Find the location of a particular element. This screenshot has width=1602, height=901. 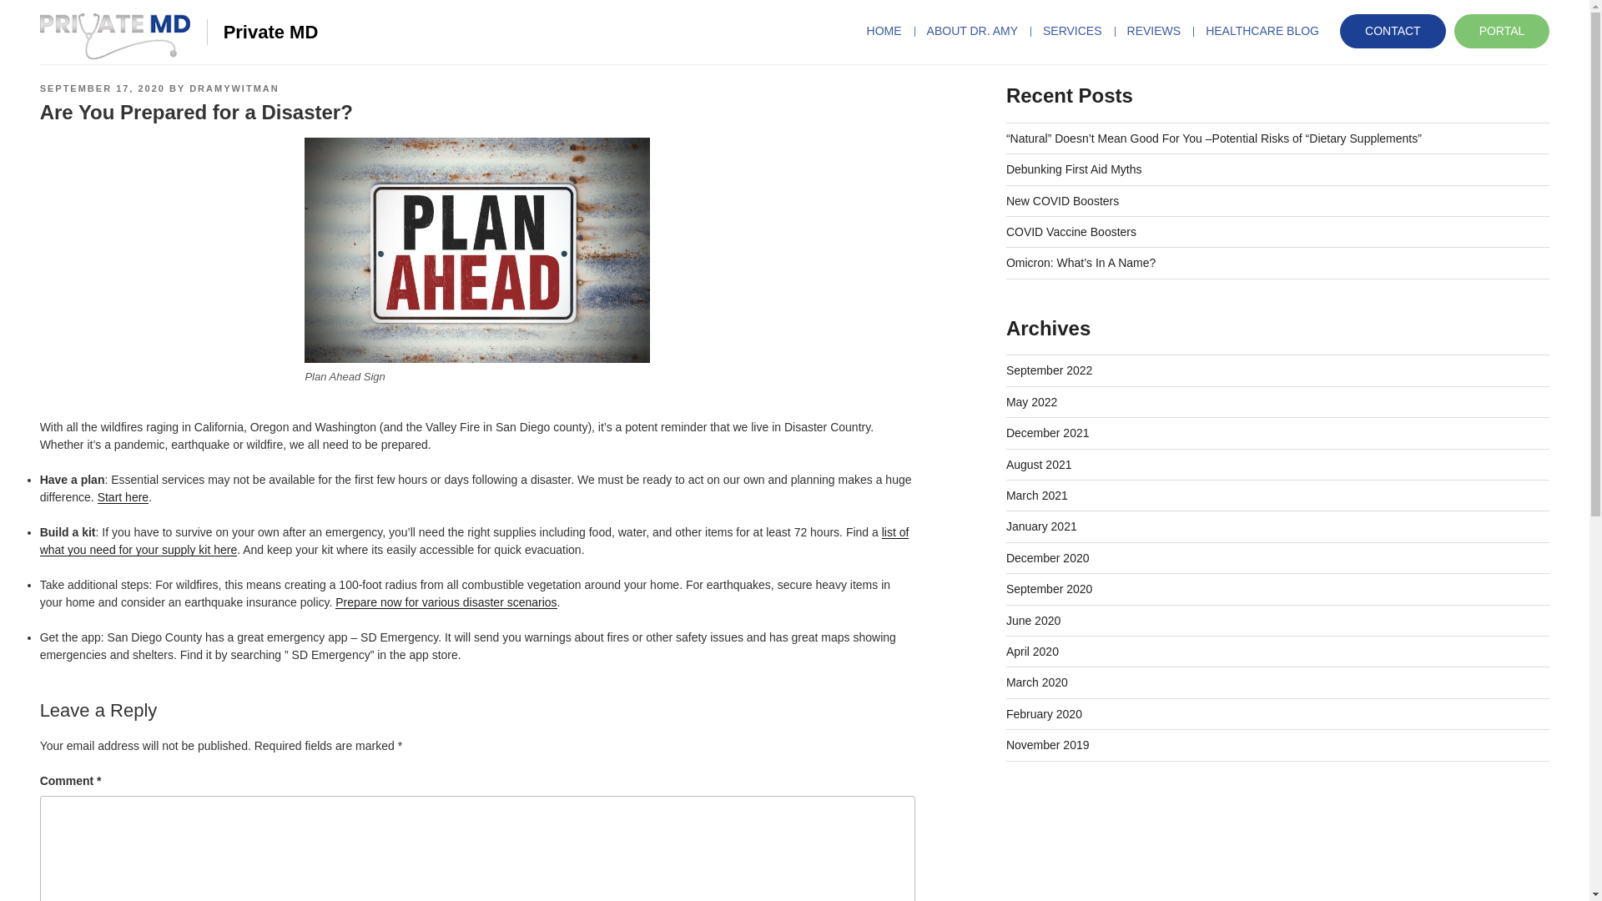

HEALTHCARE BLOG is located at coordinates (1262, 31).